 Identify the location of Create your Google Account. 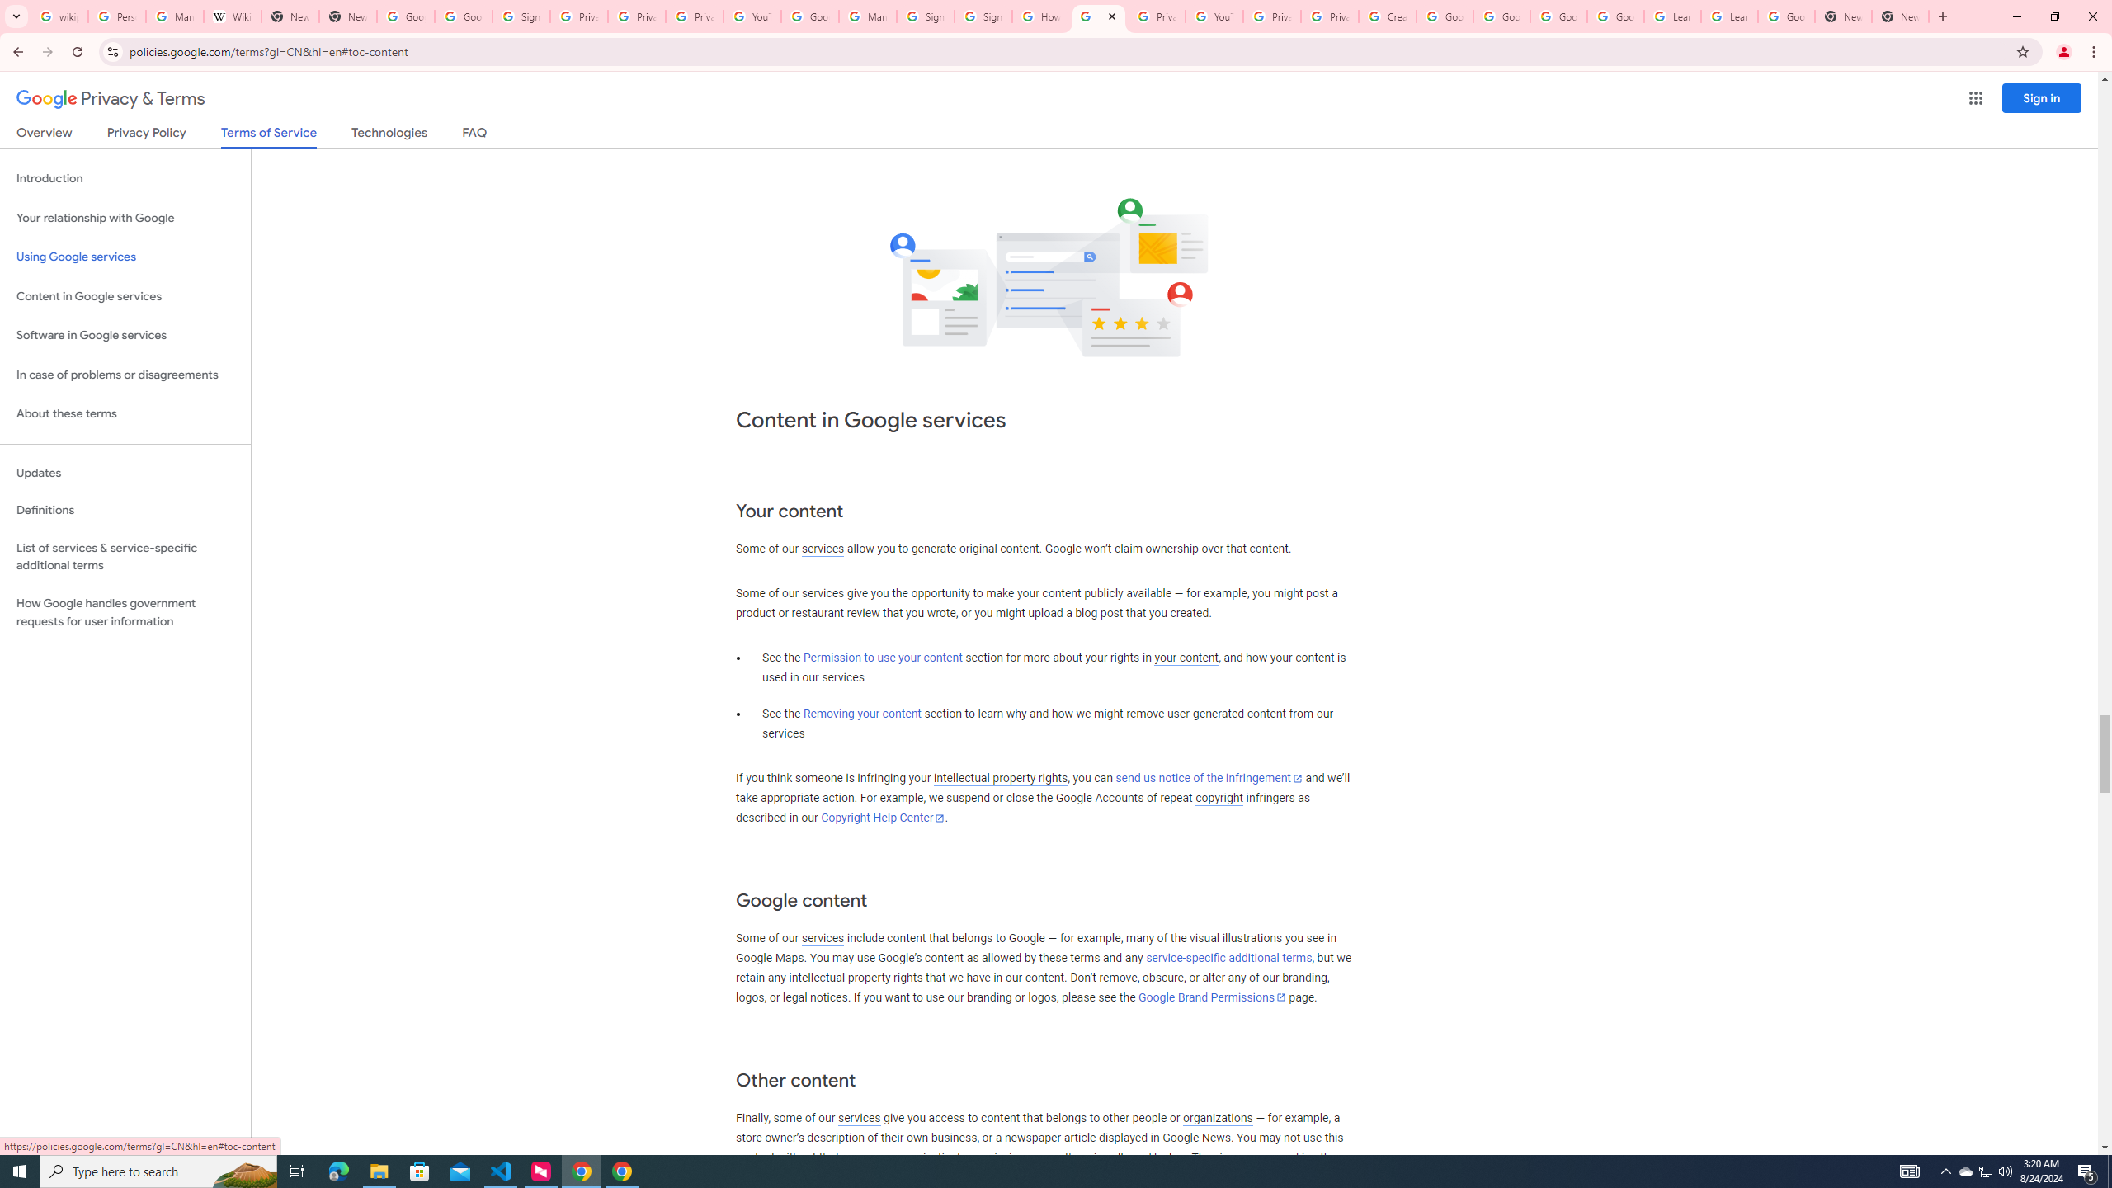
(1388, 16).